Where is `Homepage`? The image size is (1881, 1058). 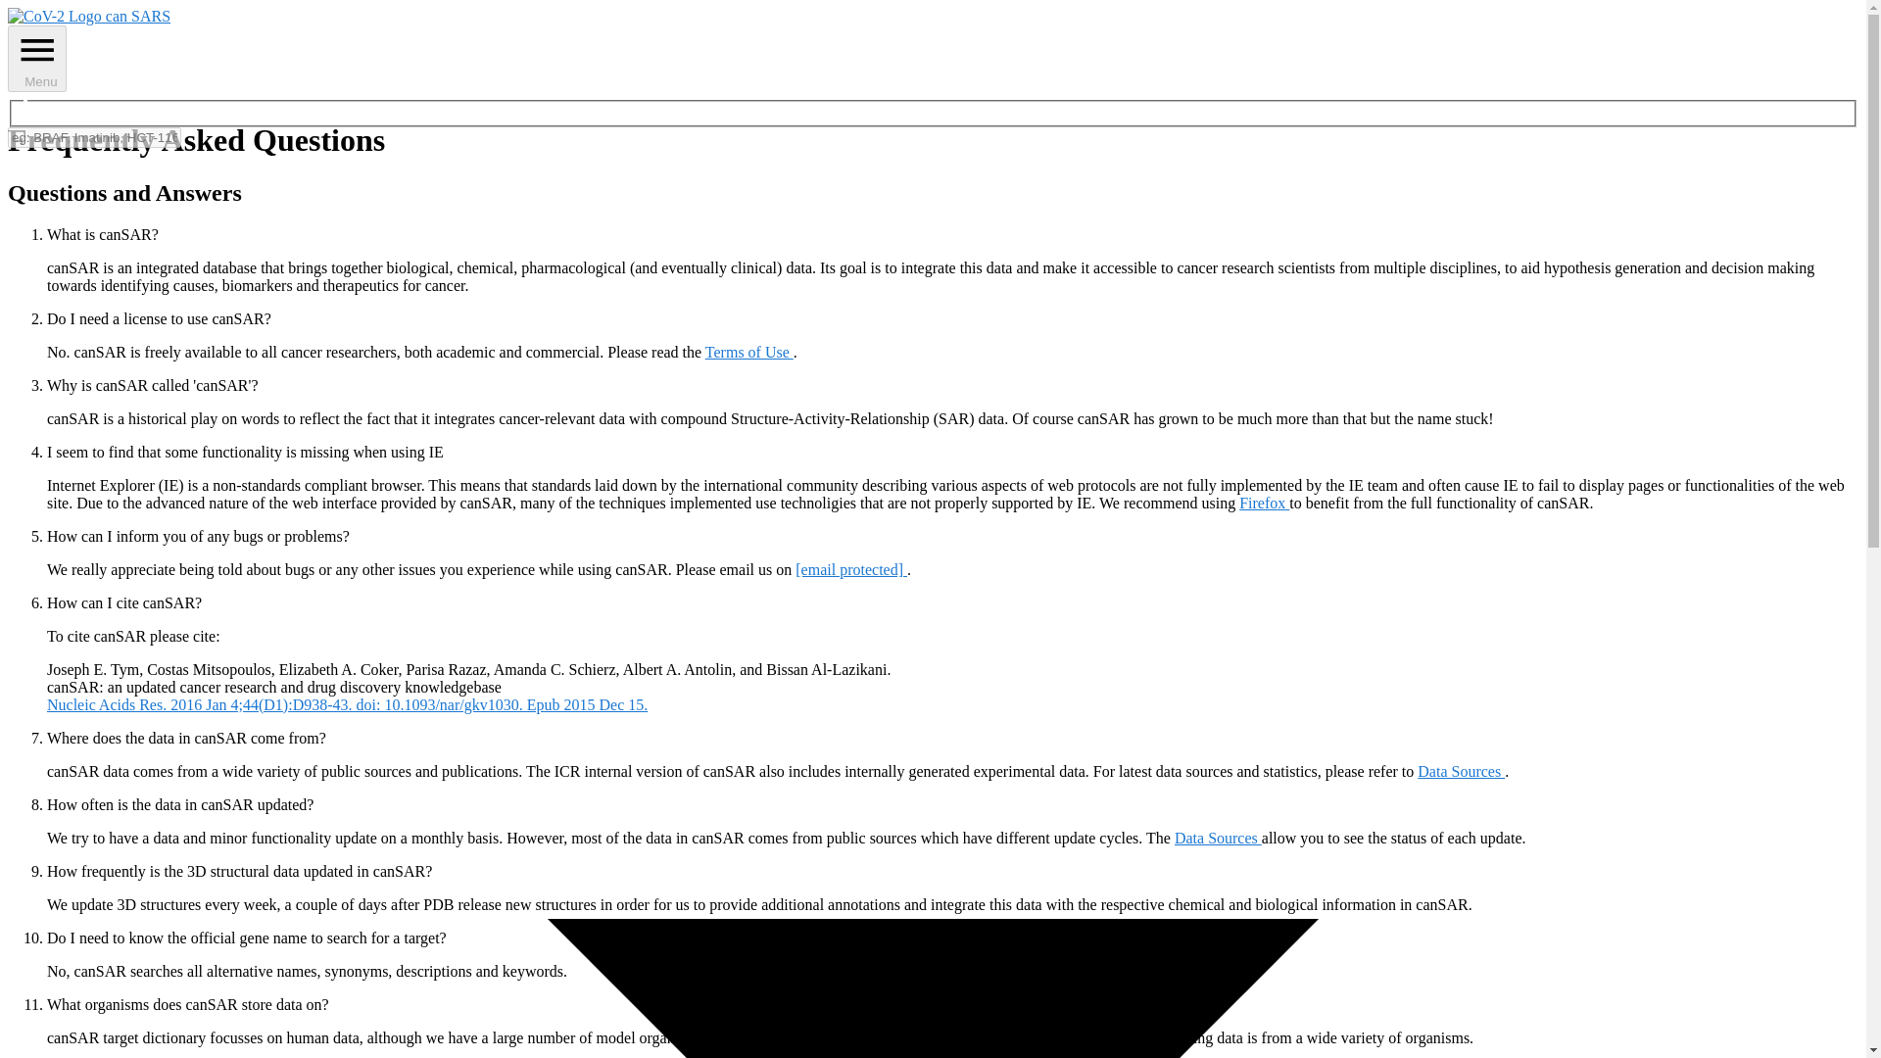 Homepage is located at coordinates (88, 16).